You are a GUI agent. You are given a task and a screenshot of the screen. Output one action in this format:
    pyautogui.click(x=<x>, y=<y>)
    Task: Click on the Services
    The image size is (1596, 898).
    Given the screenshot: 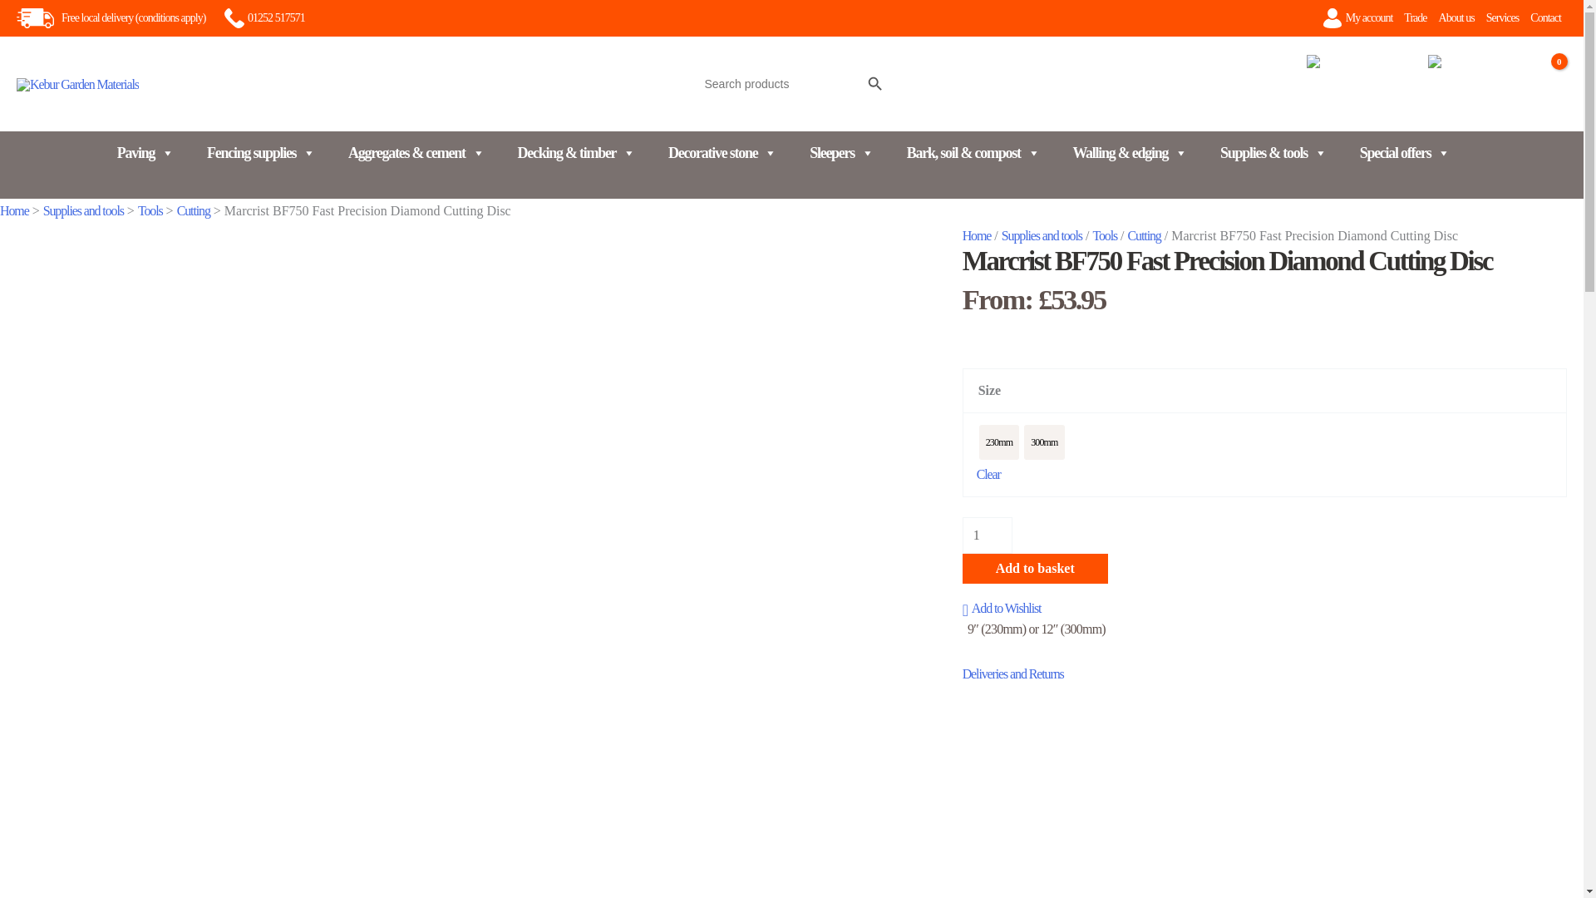 What is the action you would take?
    pyautogui.click(x=1503, y=18)
    